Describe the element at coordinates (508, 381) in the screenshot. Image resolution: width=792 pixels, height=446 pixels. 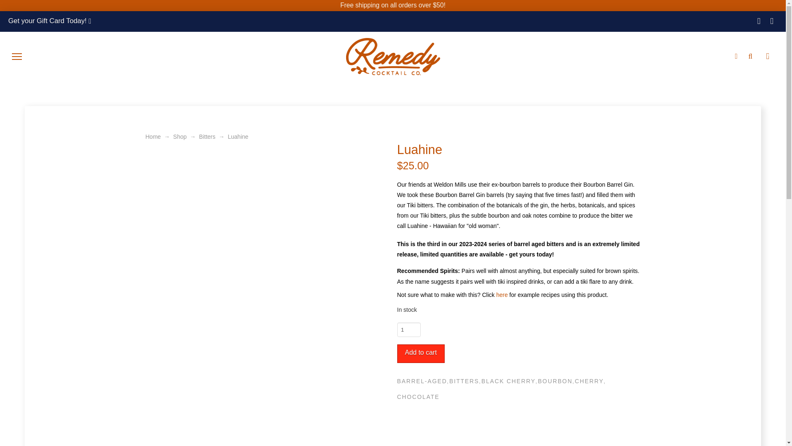
I see `BLACK CHERRY` at that location.